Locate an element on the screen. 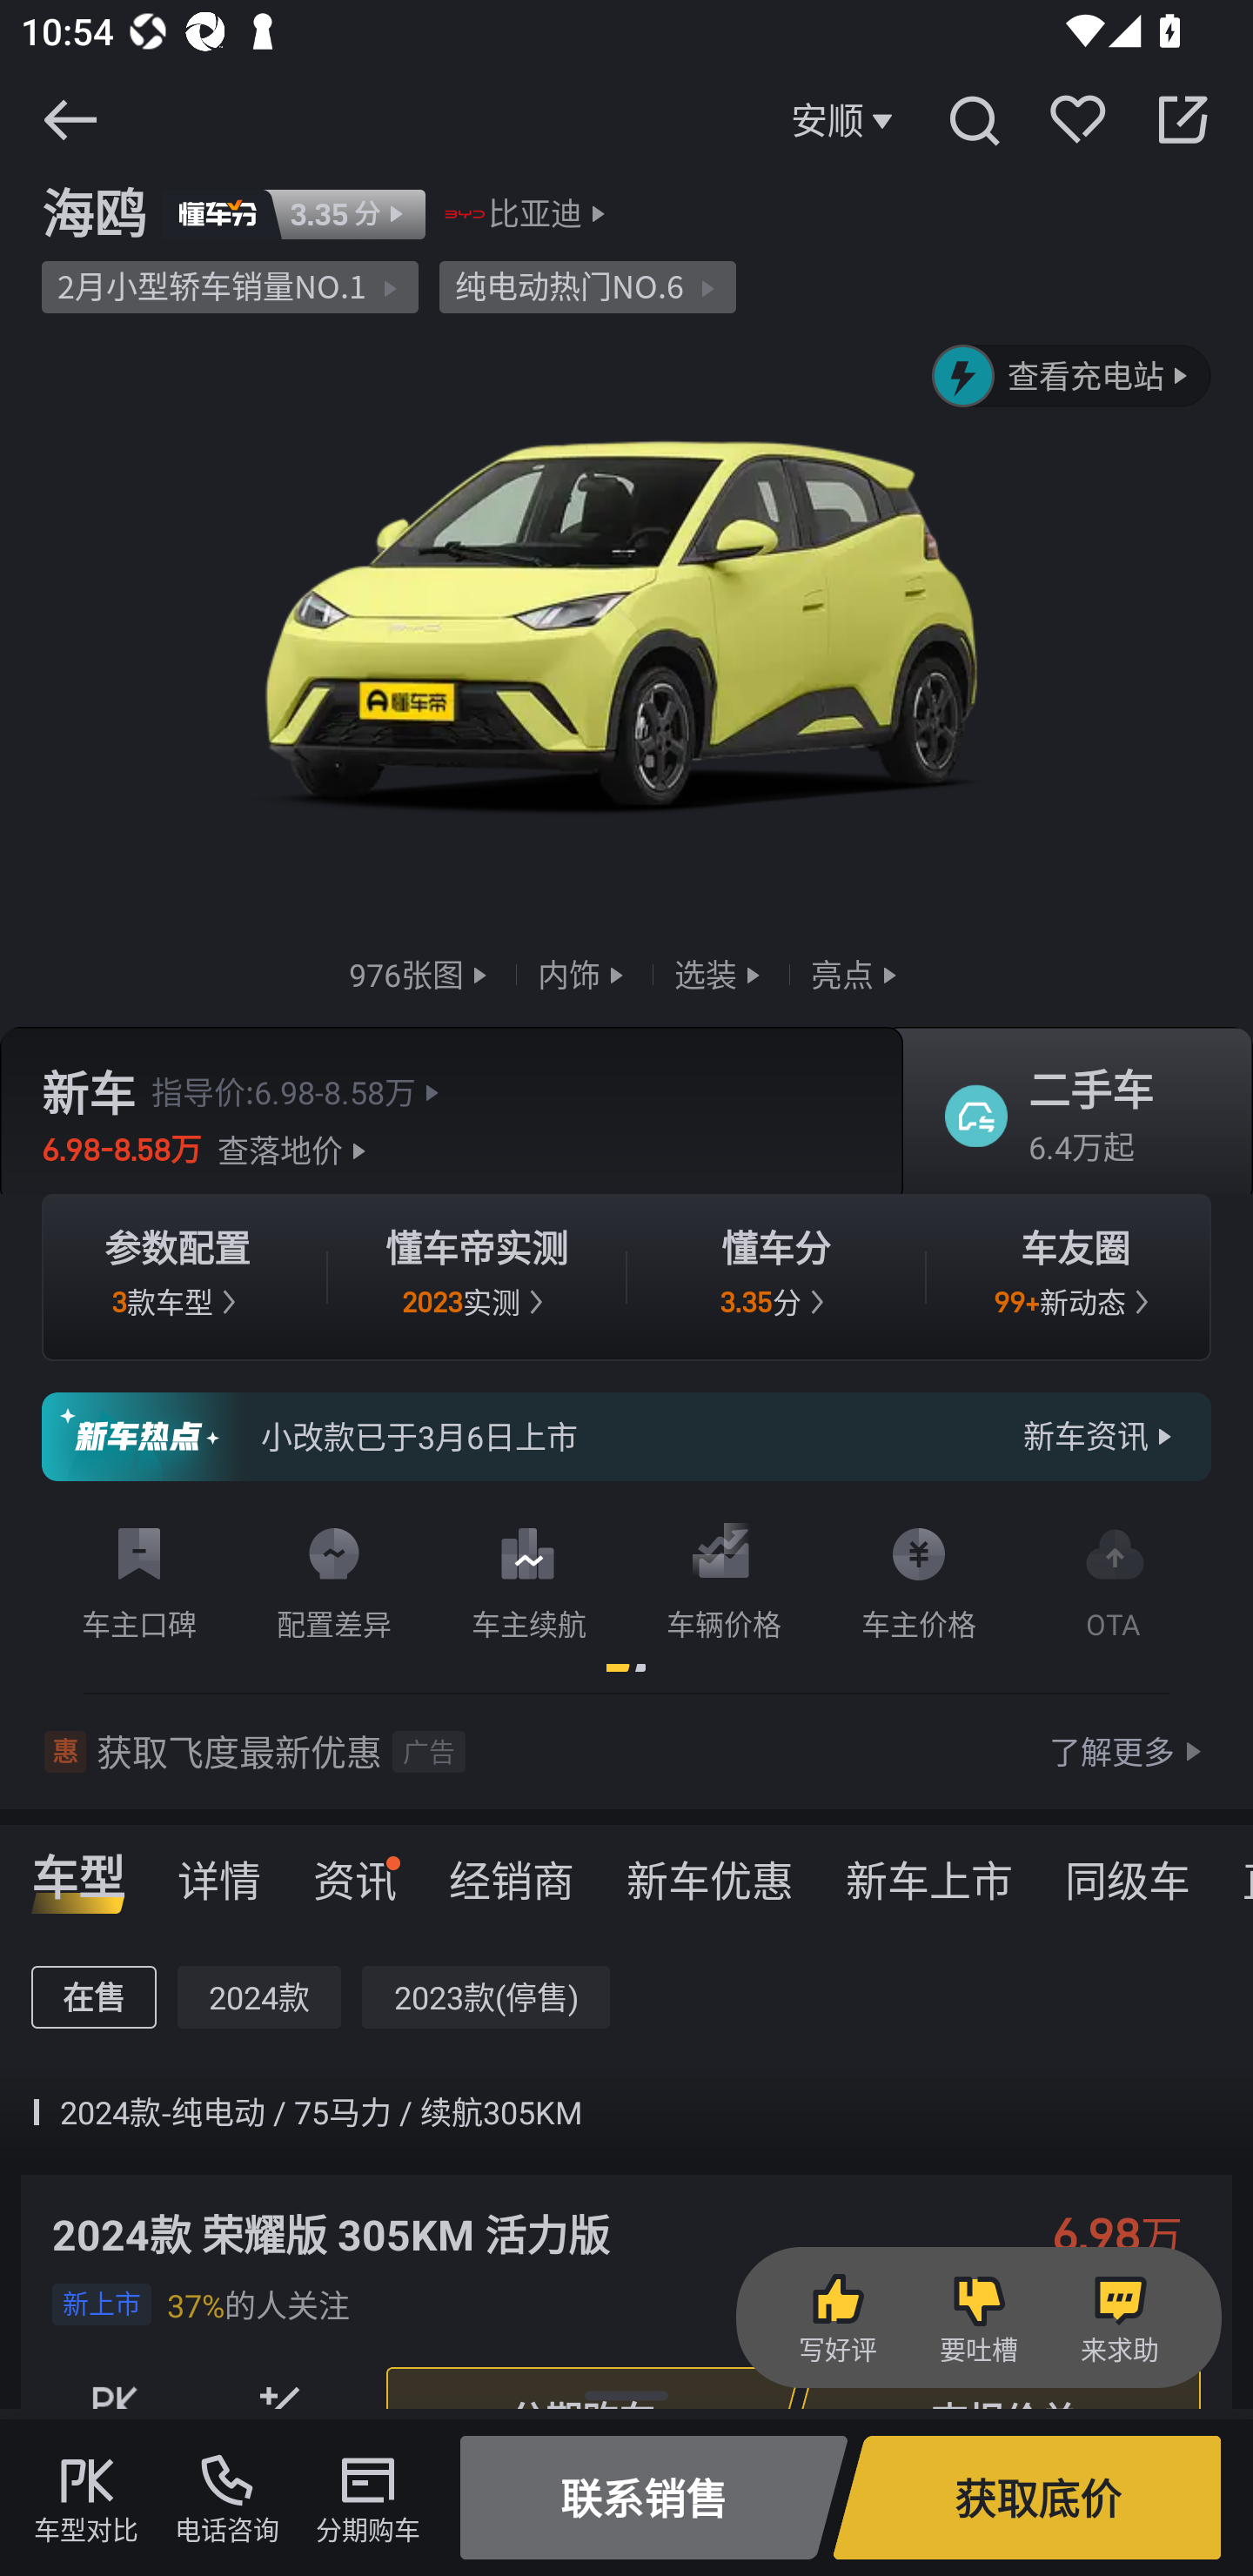 The height and width of the screenshot is (2576, 1253). 车主续航 is located at coordinates (529, 1577).